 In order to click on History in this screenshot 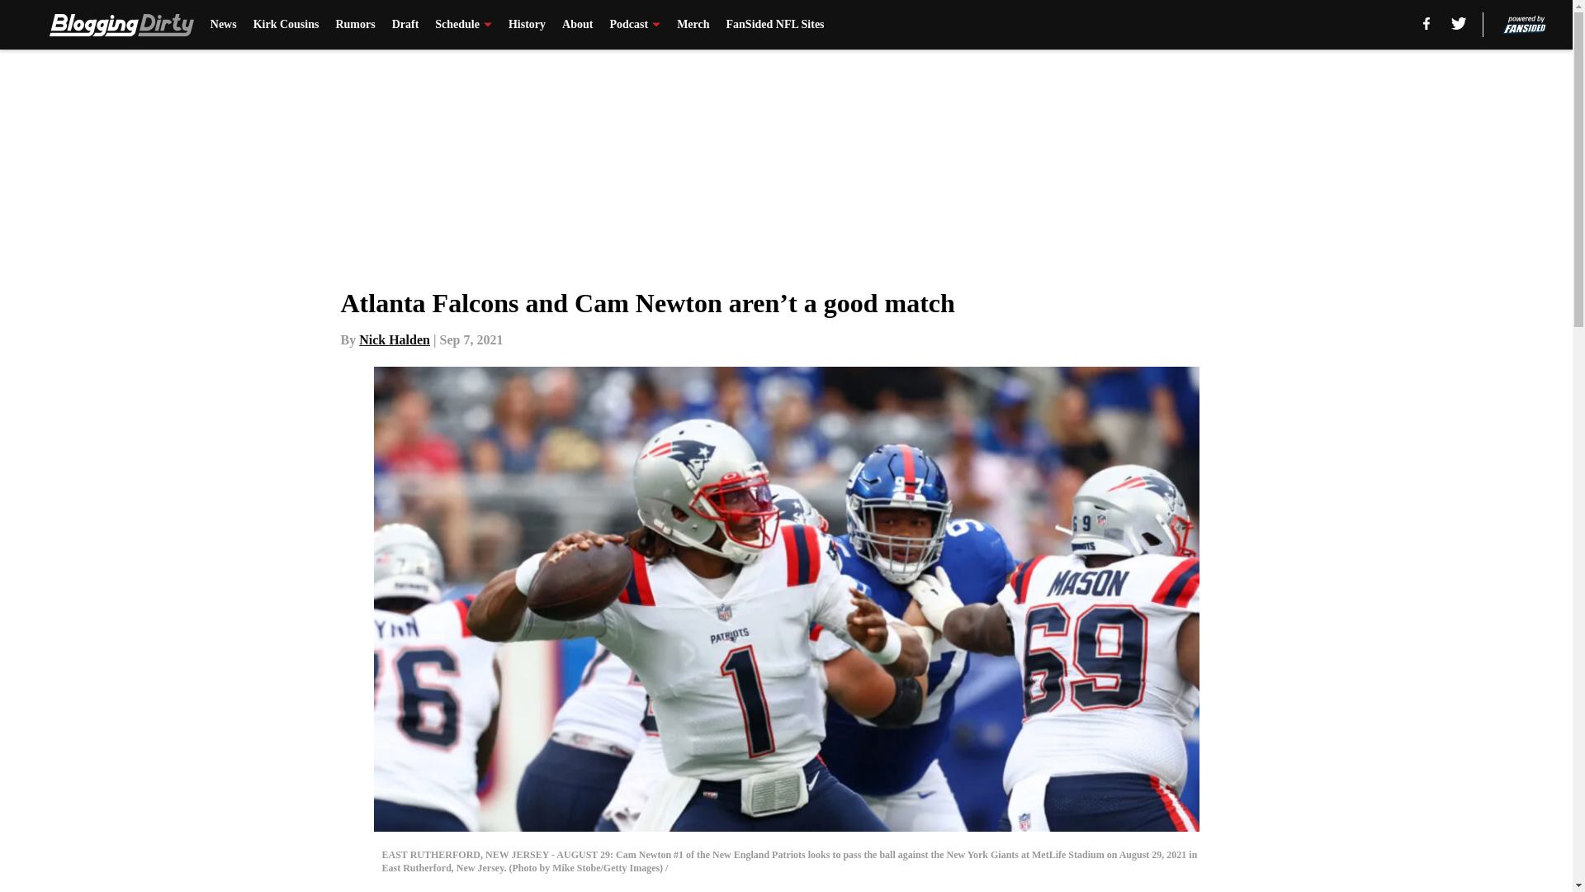, I will do `click(527, 25)`.